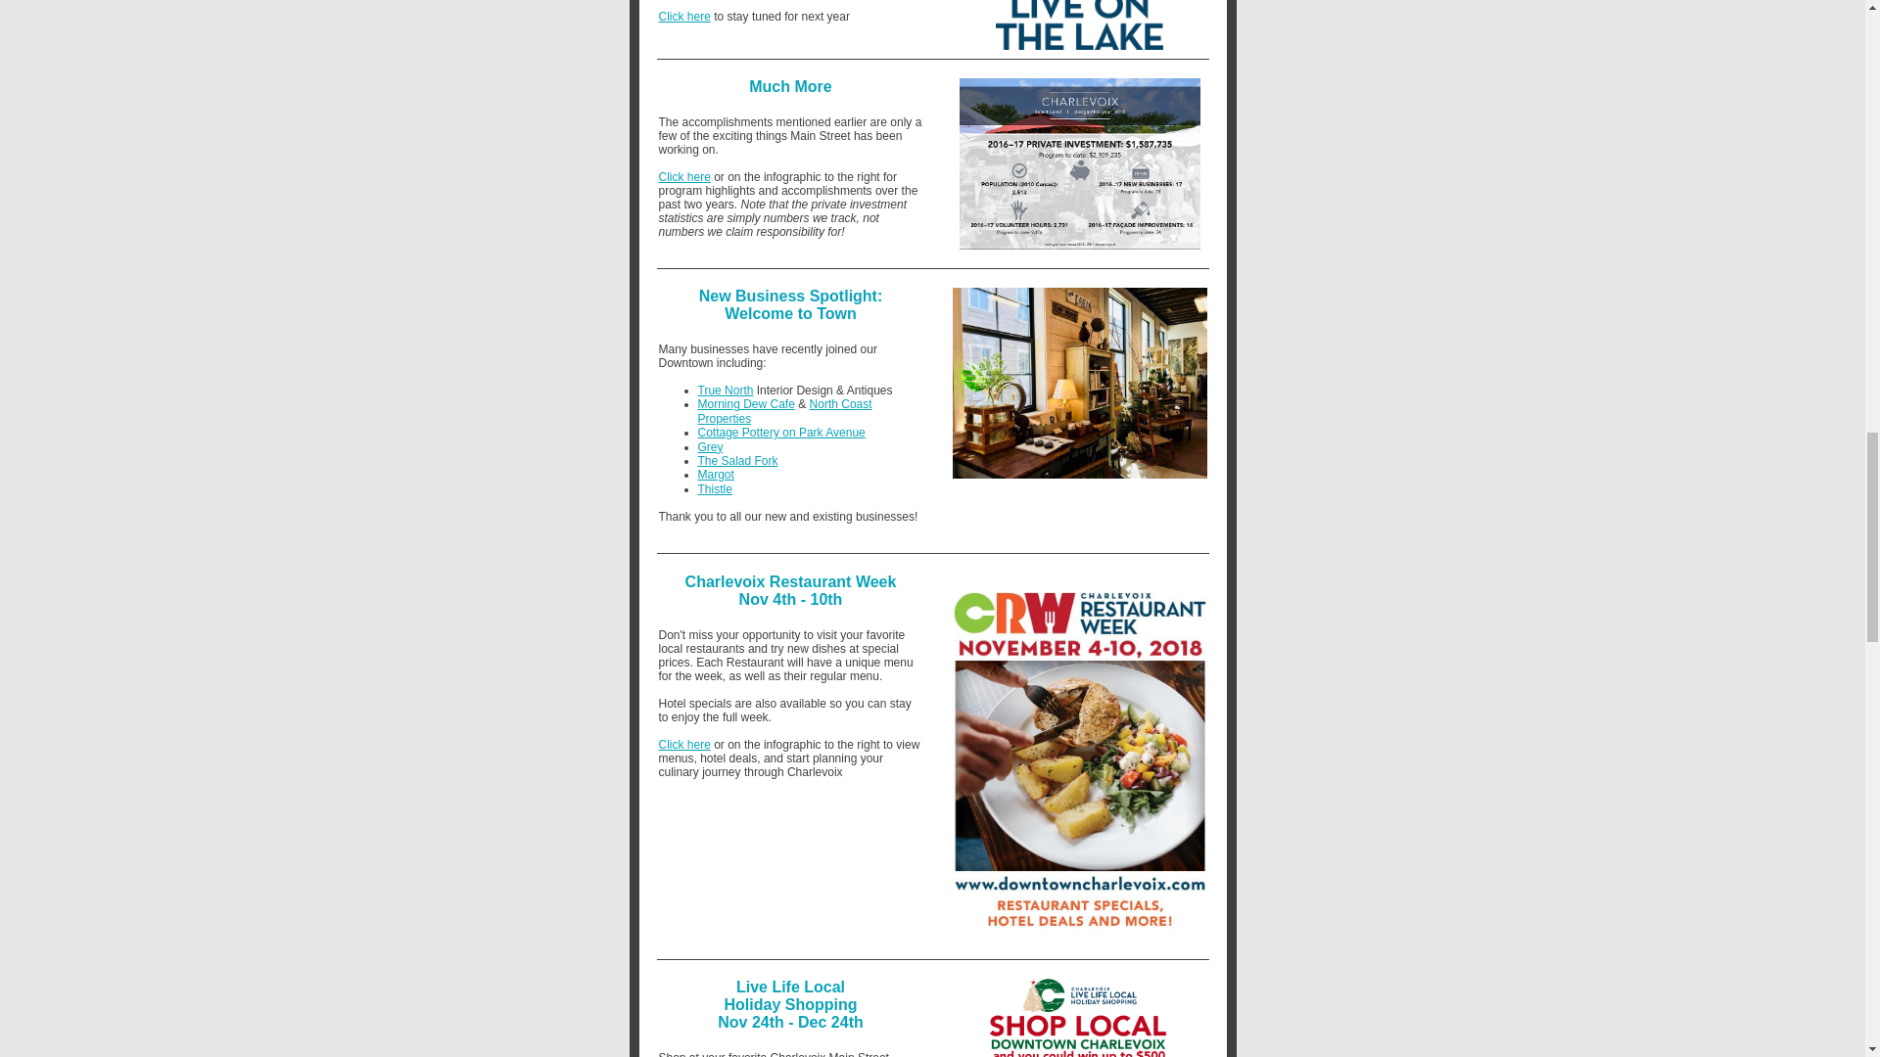 Image resolution: width=1880 pixels, height=1057 pixels. I want to click on North Coast Properties, so click(784, 411).